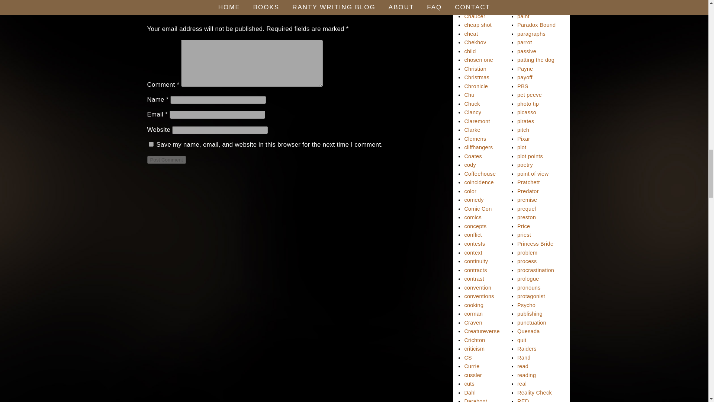  Describe the element at coordinates (151, 144) in the screenshot. I see `yes` at that location.